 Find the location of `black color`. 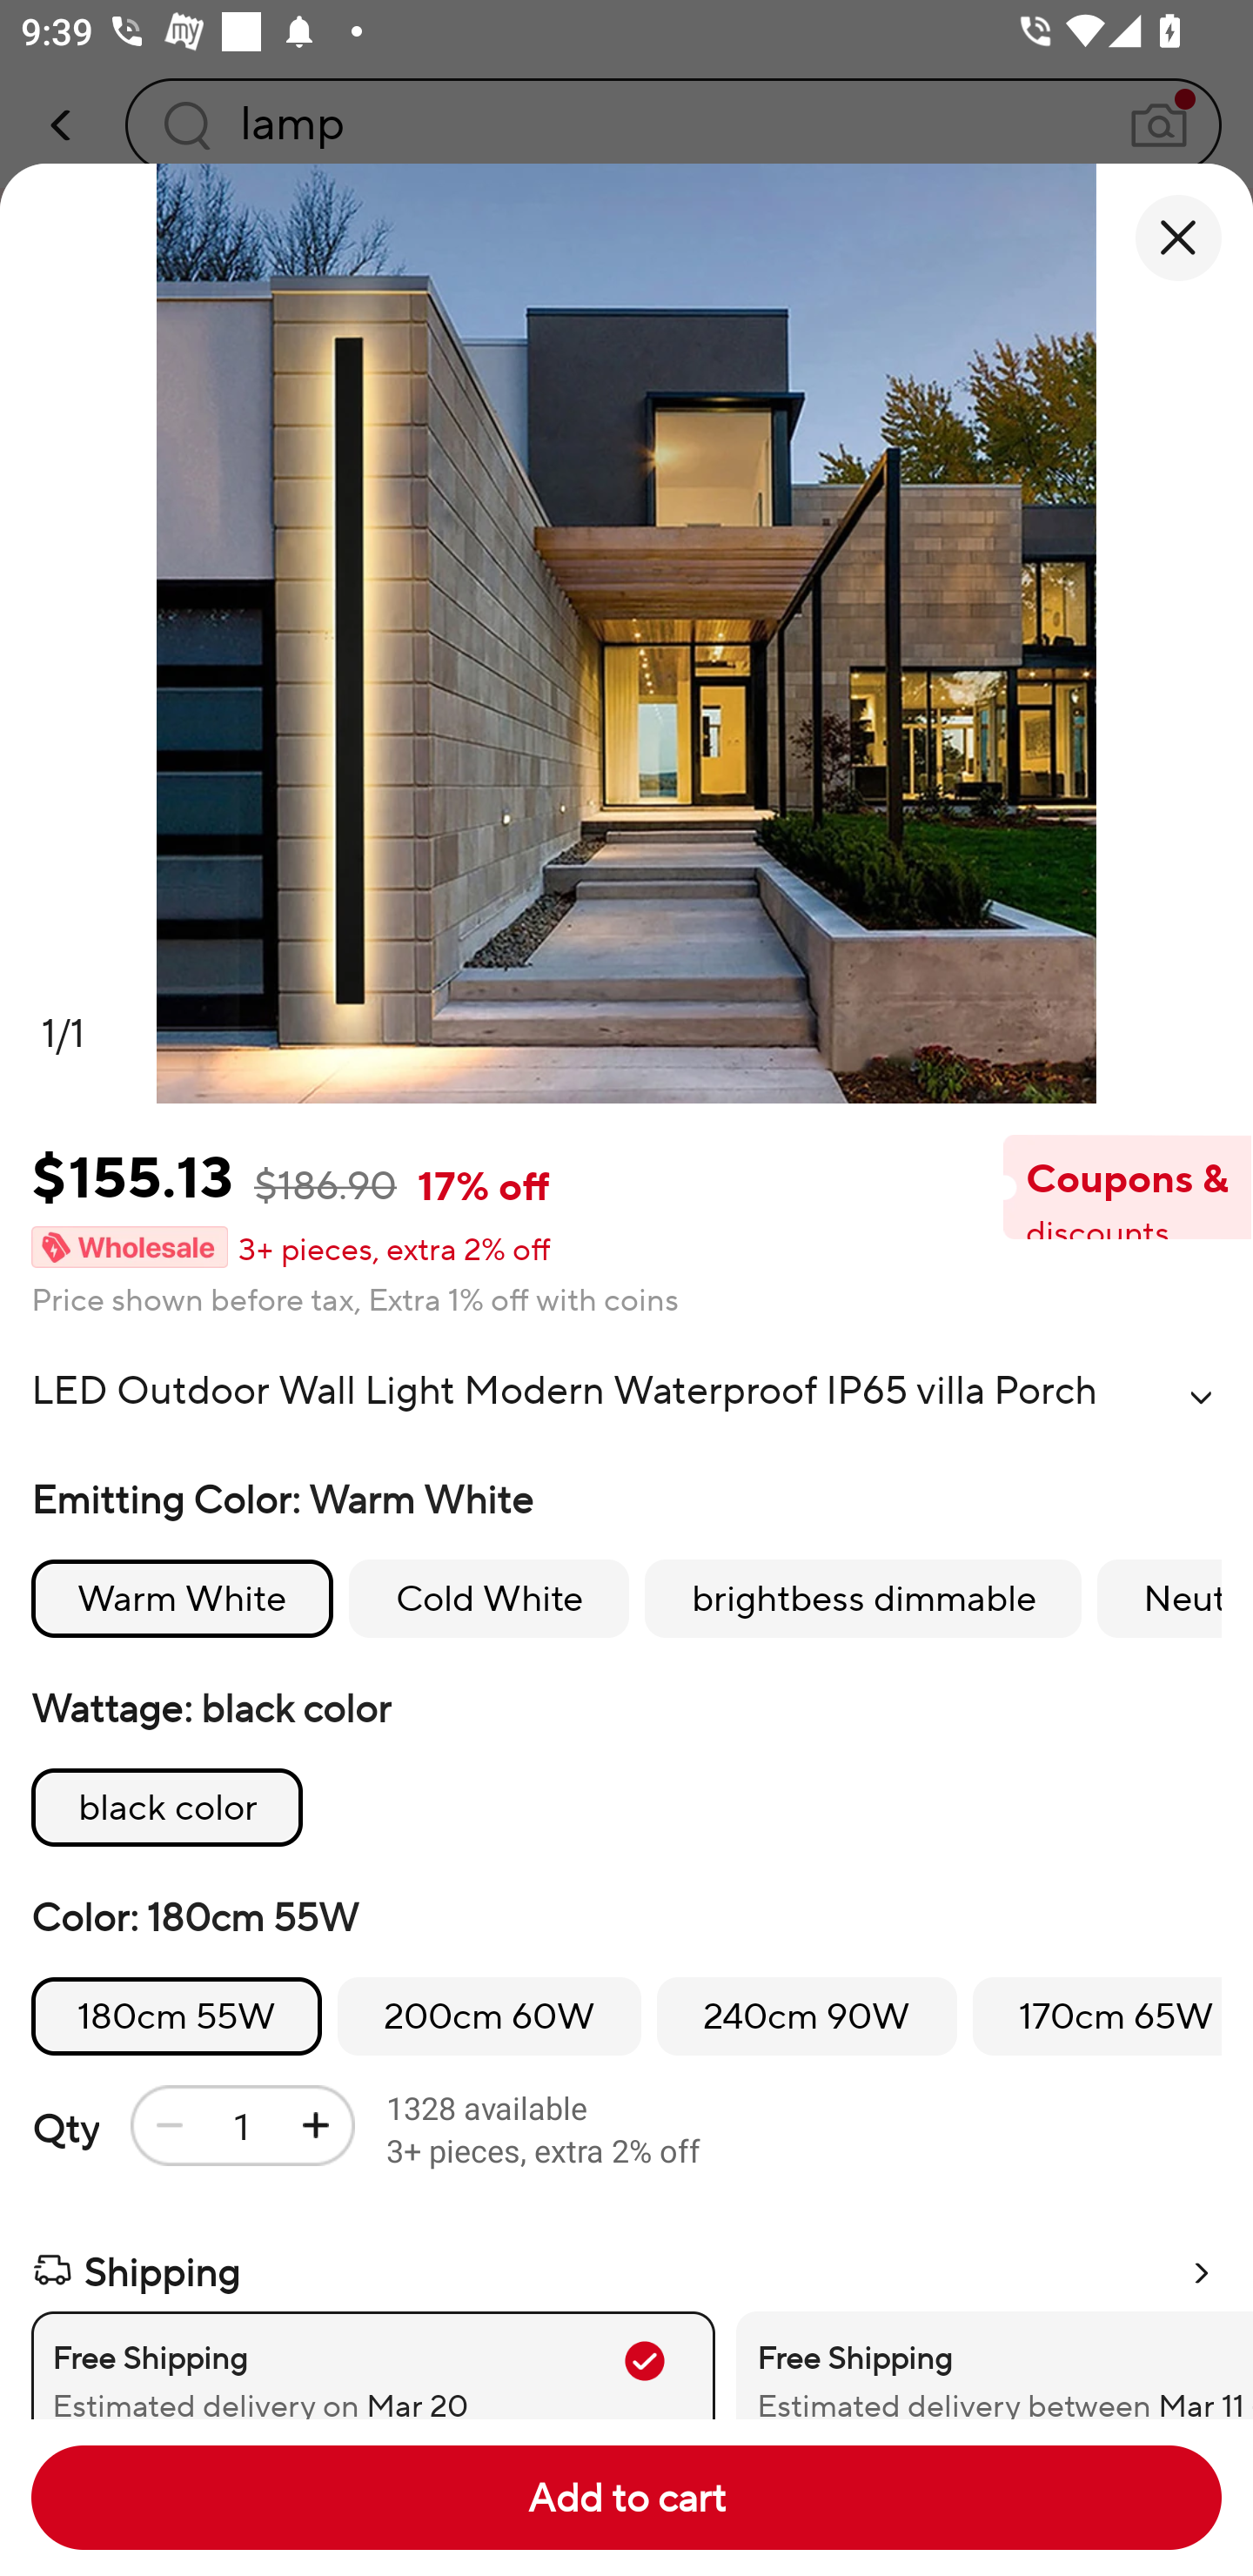

black color is located at coordinates (167, 1807).